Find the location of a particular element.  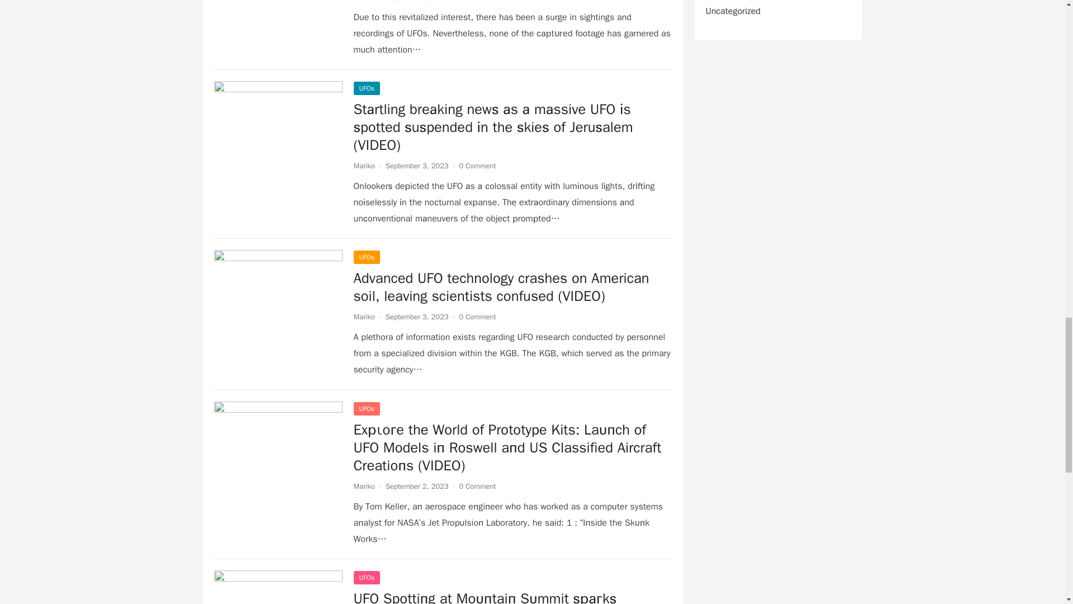

Posts by Mariko is located at coordinates (363, 1).